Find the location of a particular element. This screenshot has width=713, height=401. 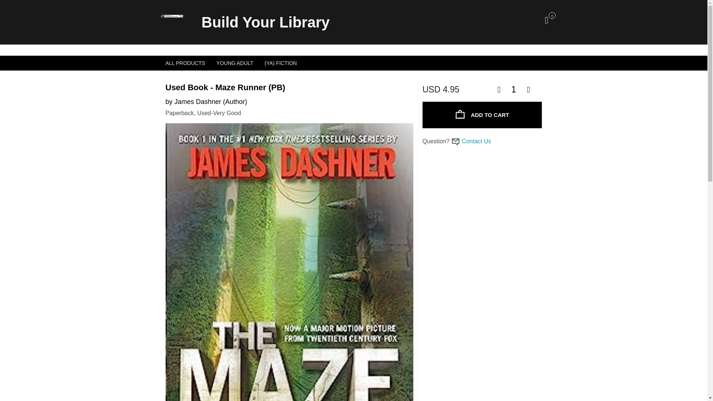

Contact Us is located at coordinates (476, 141).